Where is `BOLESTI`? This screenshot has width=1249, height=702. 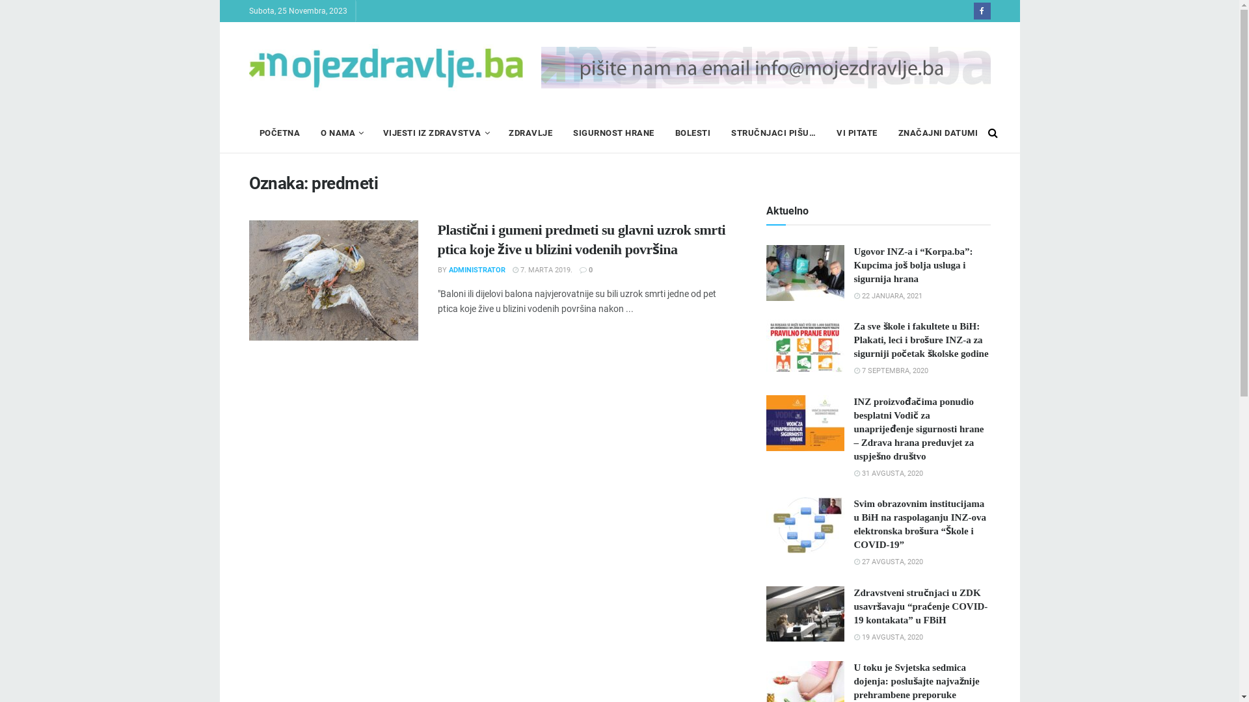
BOLESTI is located at coordinates (693, 133).